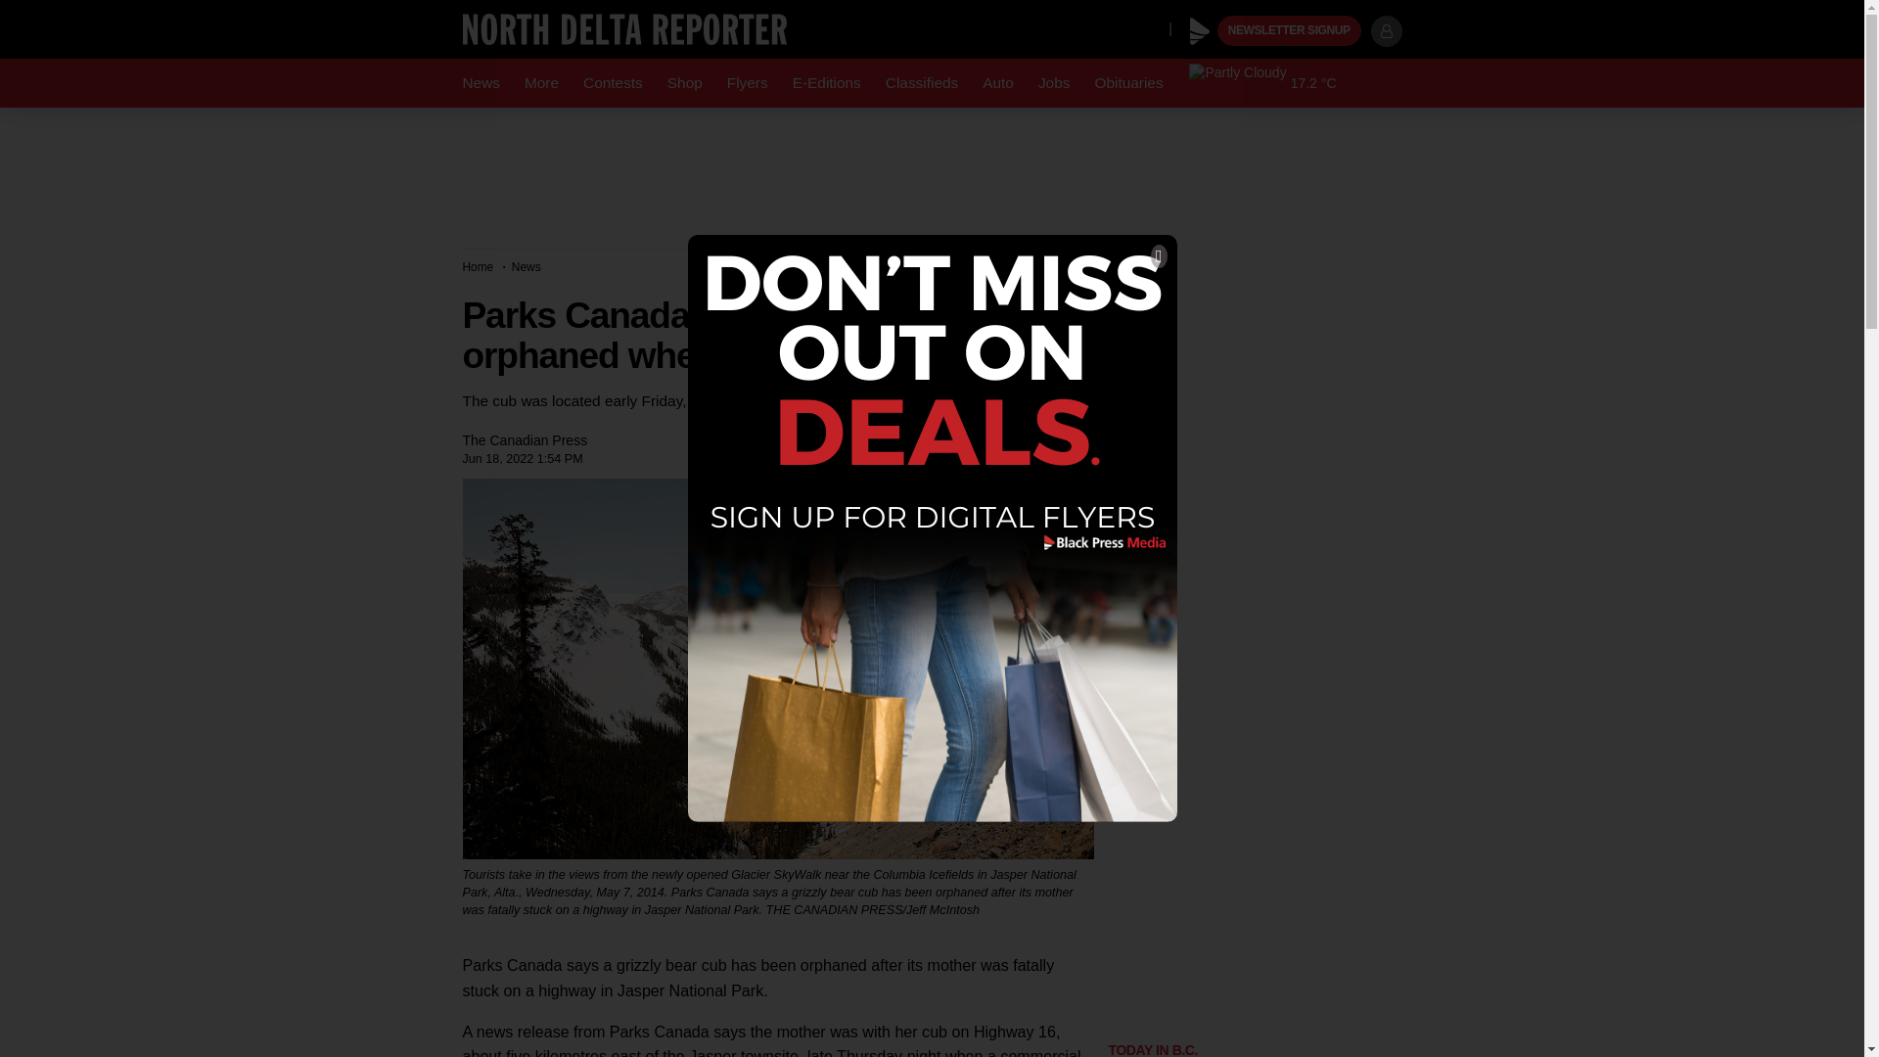 The image size is (1879, 1057). Describe the element at coordinates (1200, 31) in the screenshot. I see `Play` at that location.